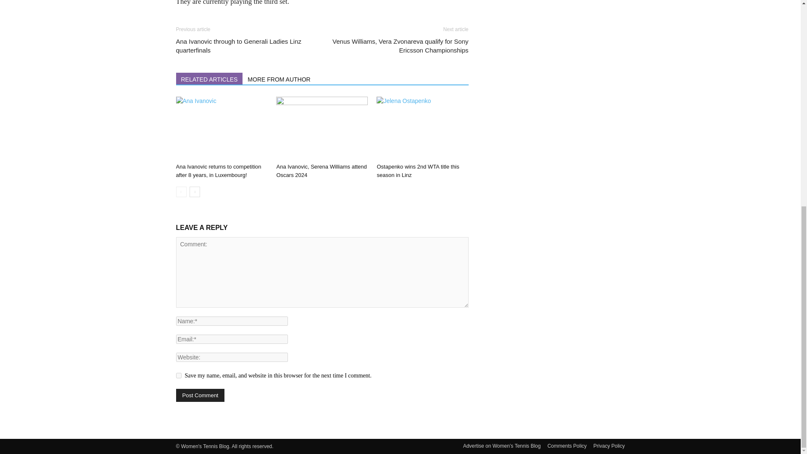  Describe the element at coordinates (200, 395) in the screenshot. I see `Post Comment` at that location.